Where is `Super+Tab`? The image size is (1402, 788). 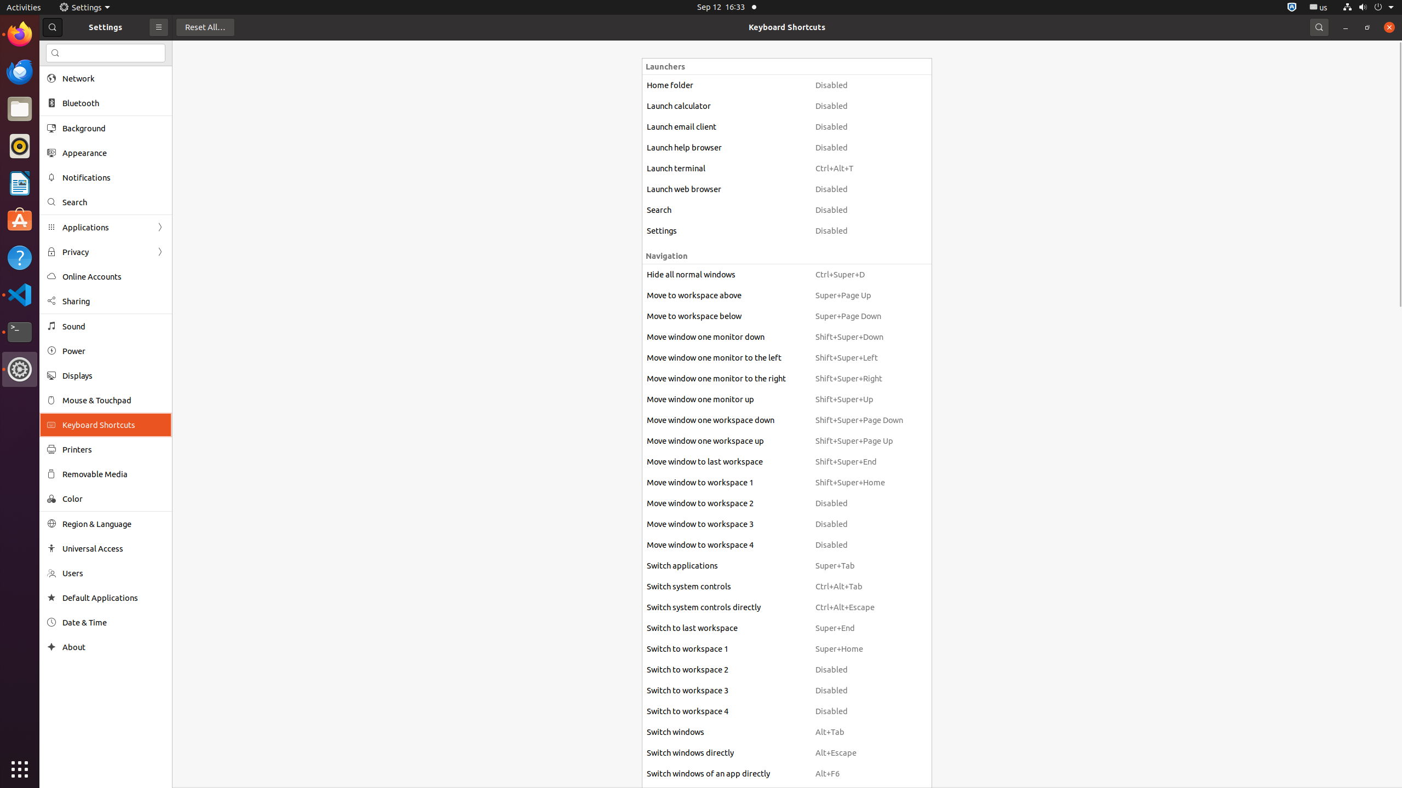 Super+Tab is located at coordinates (859, 566).